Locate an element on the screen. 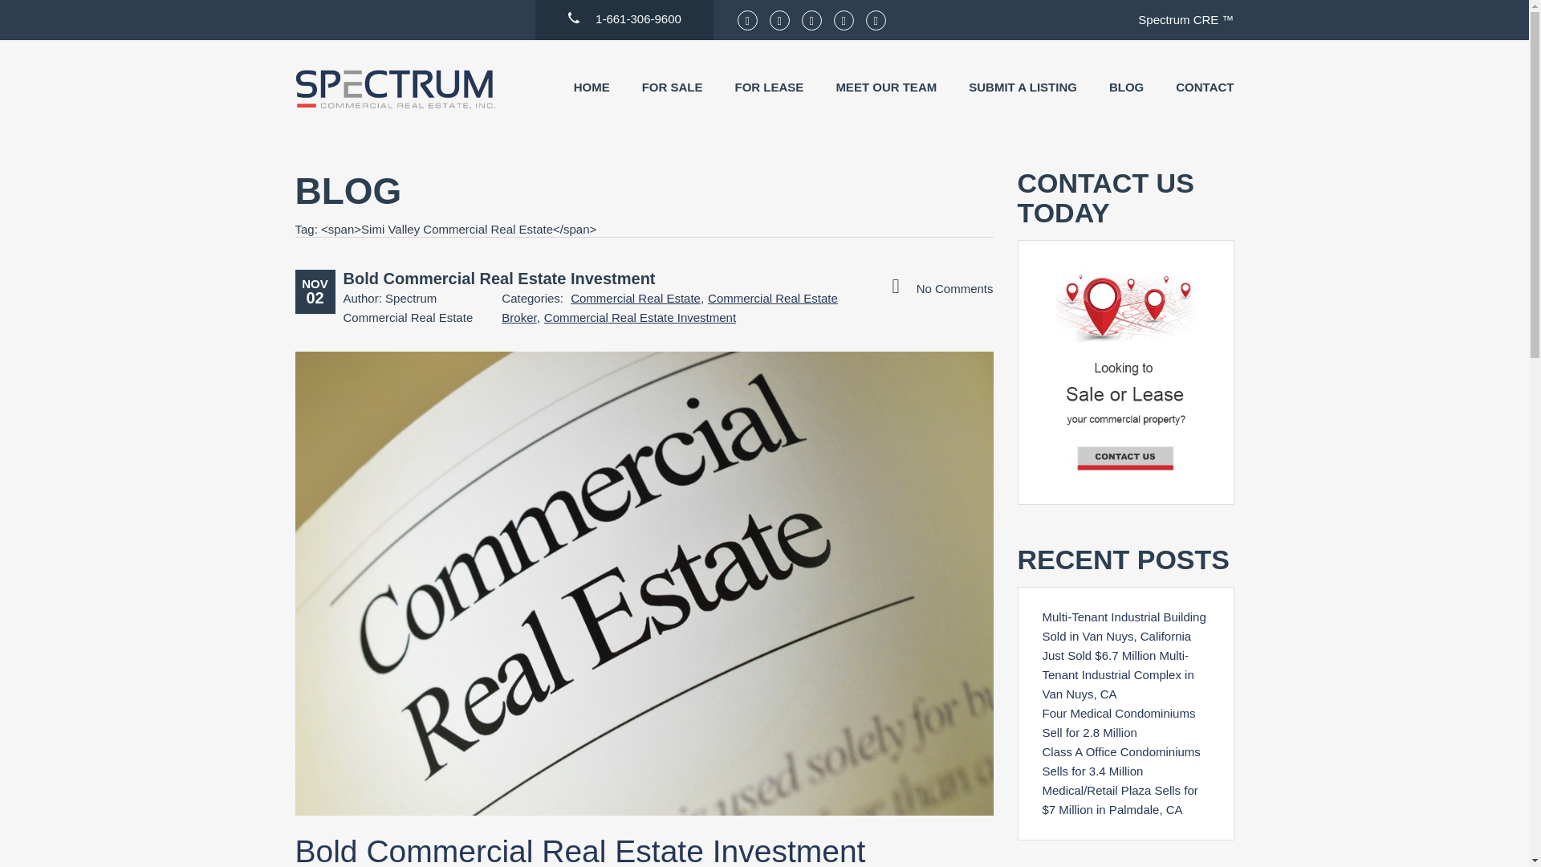  FOR LEASE is located at coordinates (769, 87).